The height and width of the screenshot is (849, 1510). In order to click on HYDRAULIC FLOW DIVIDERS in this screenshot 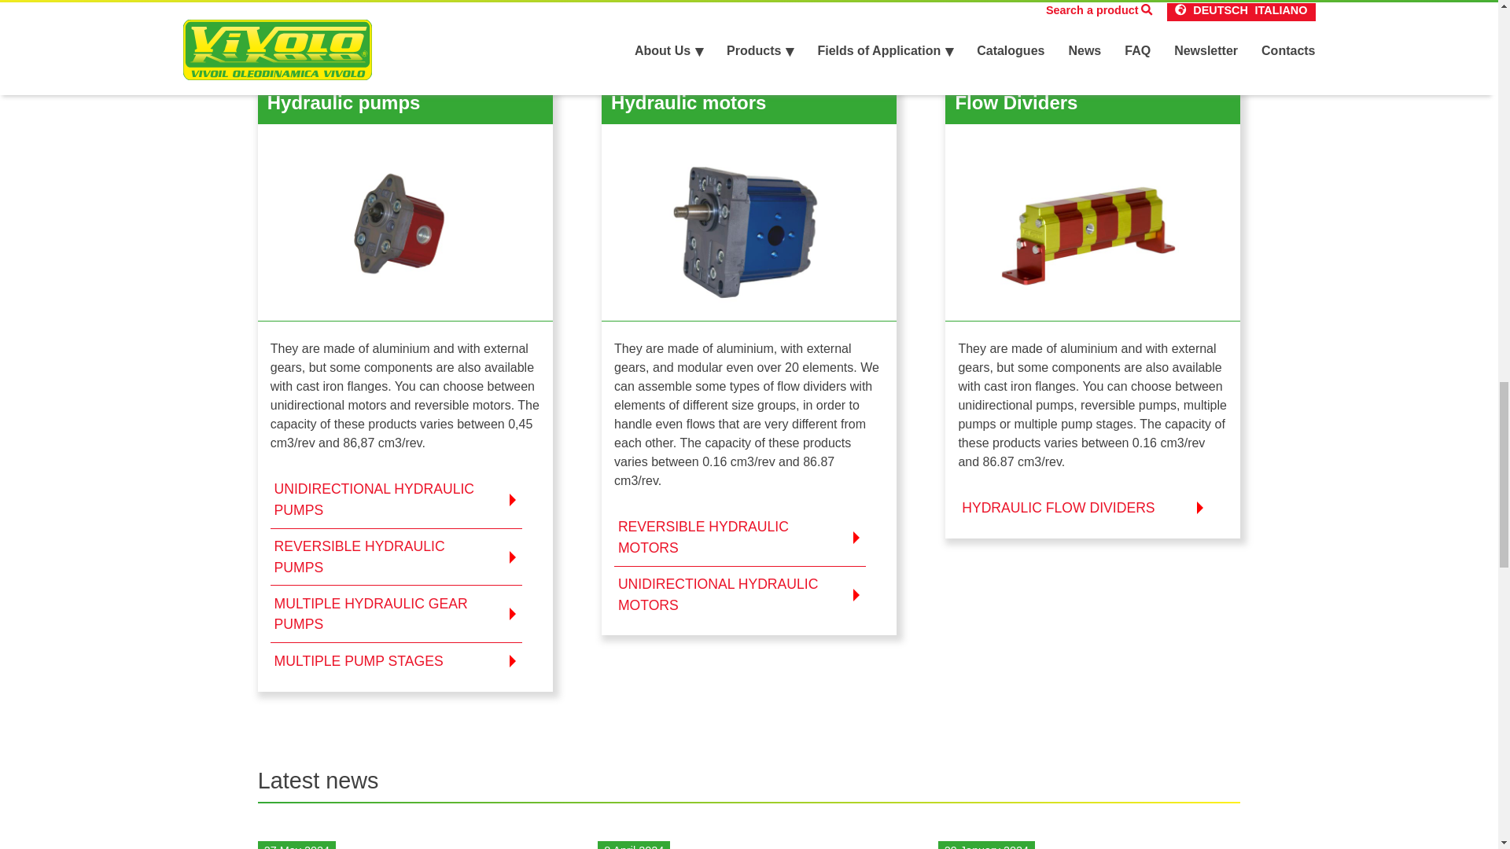, I will do `click(1083, 508)`.